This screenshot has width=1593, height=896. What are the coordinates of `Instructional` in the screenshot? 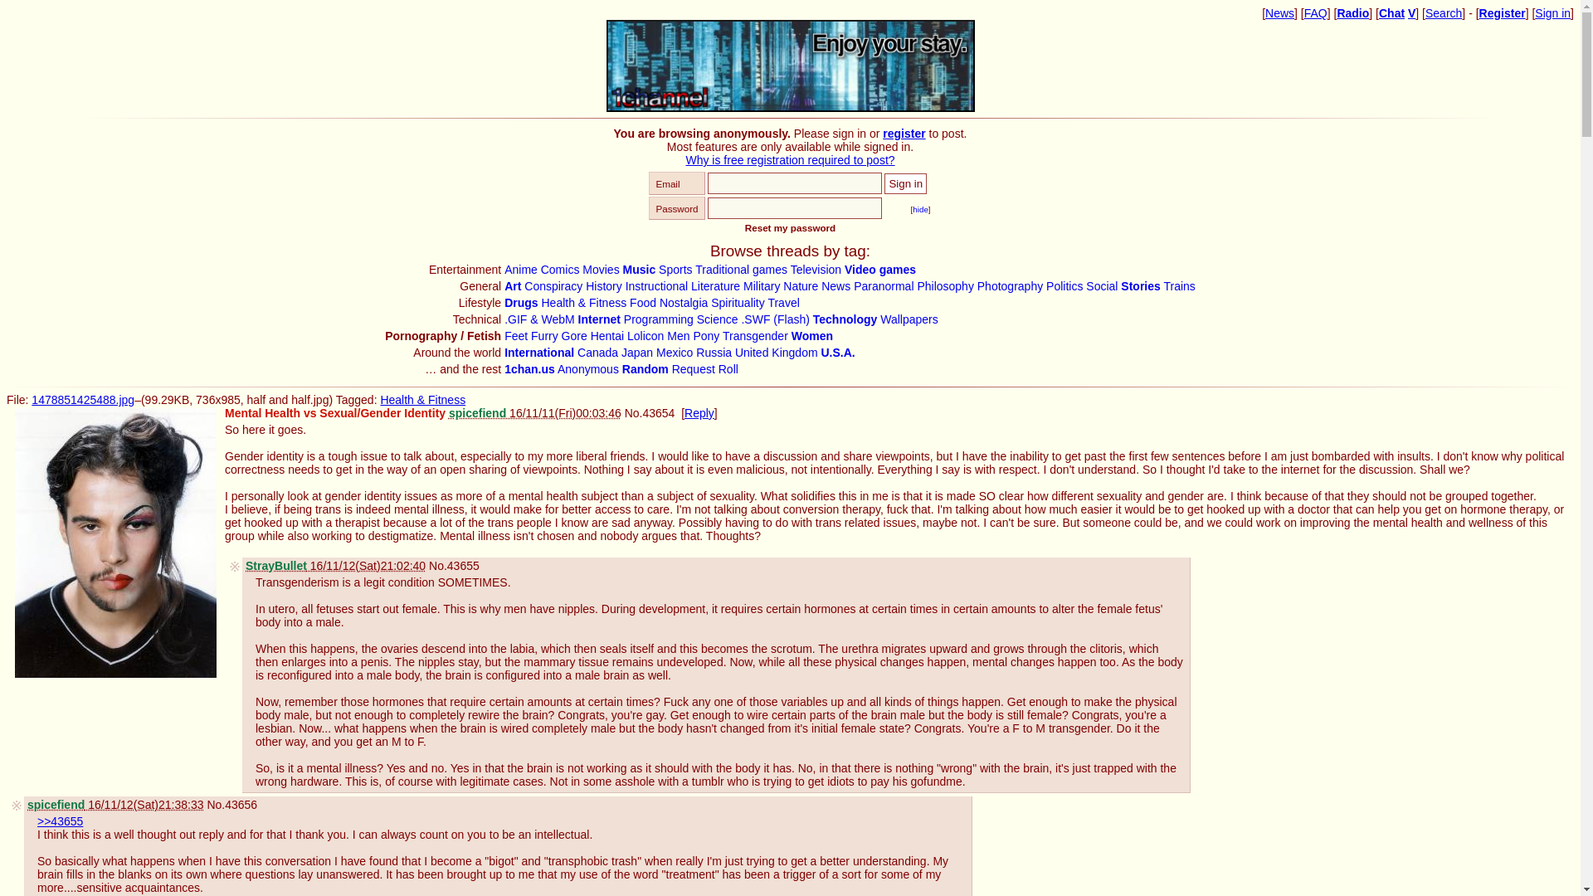 It's located at (657, 285).